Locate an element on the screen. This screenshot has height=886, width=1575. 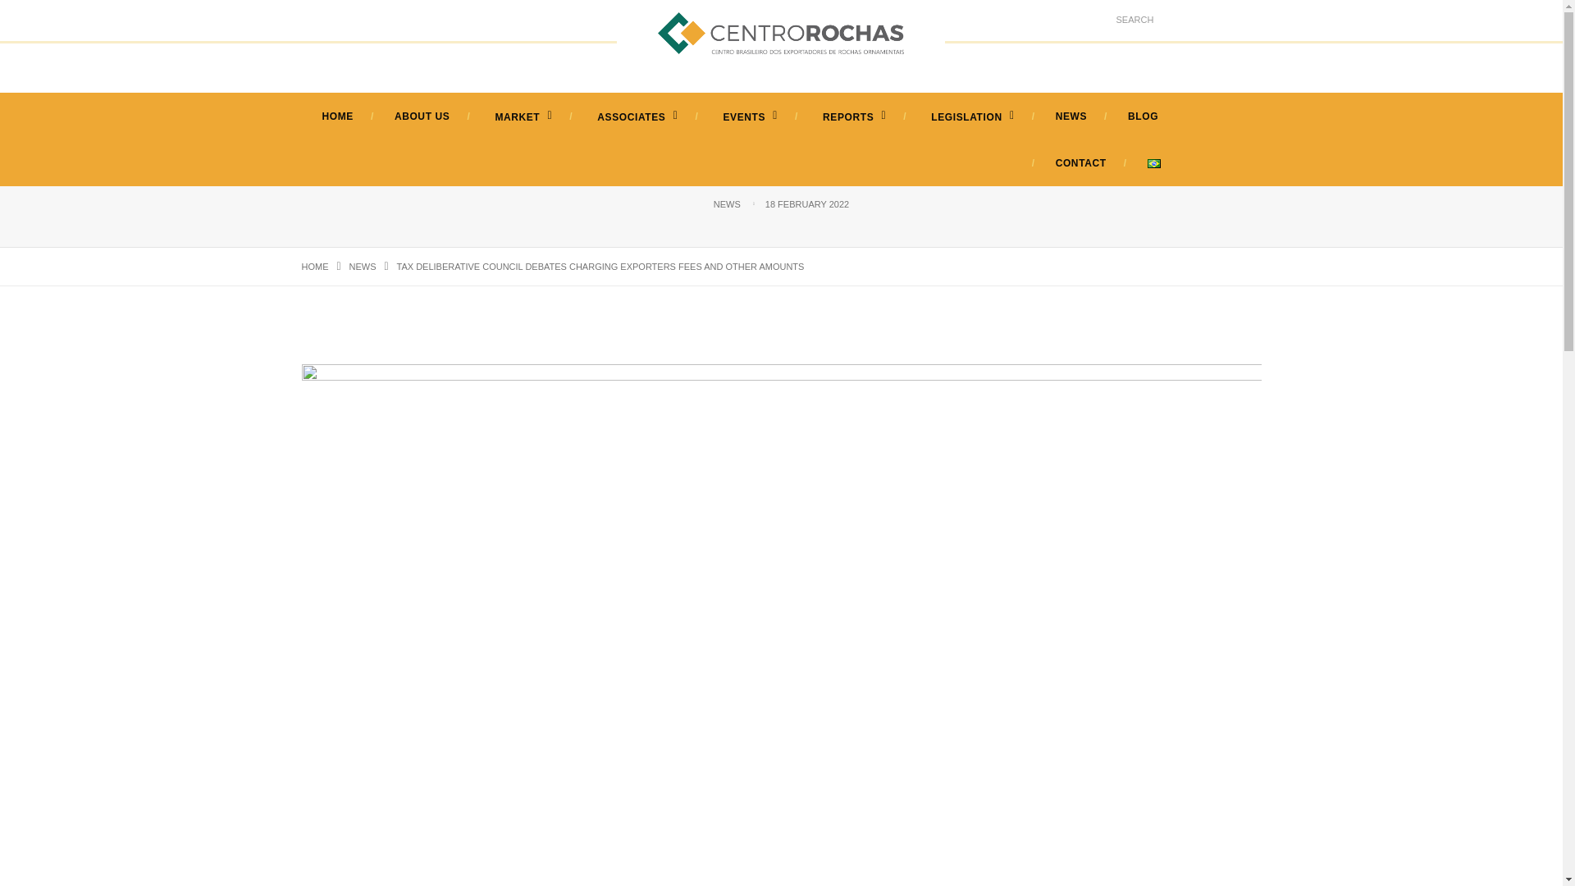
EVENTS is located at coordinates (748, 117).